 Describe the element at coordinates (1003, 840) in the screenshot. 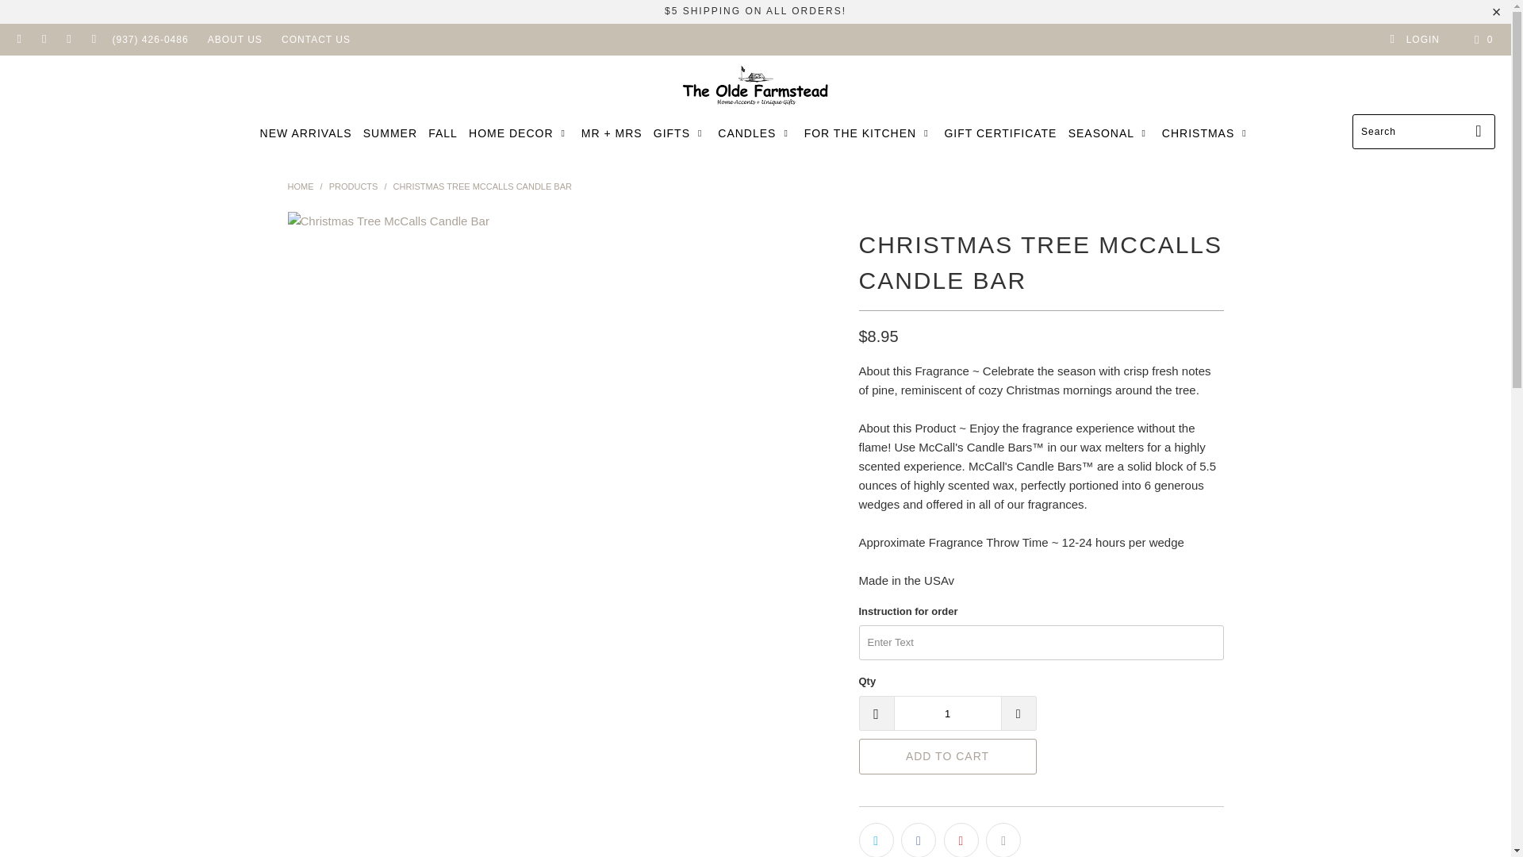

I see `Email this to a friend` at that location.